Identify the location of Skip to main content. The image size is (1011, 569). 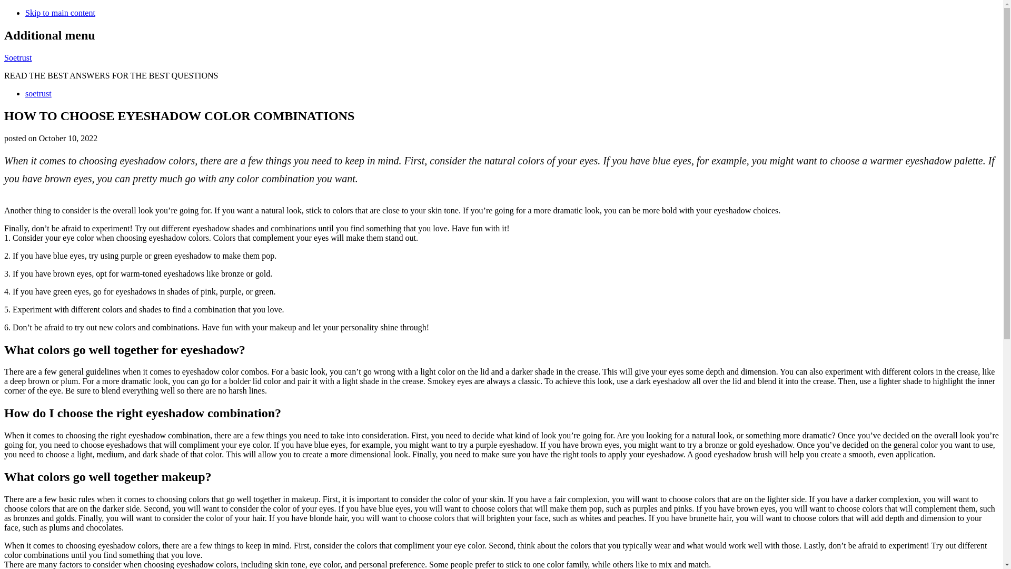
(60, 13).